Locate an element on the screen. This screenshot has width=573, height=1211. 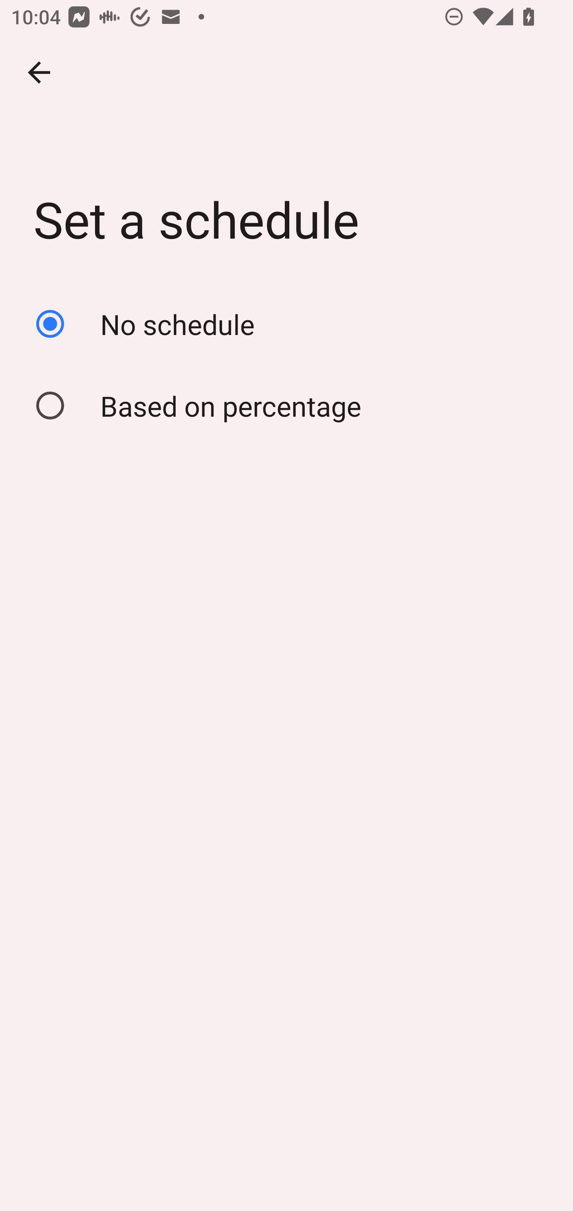
Based on percentage is located at coordinates (286, 406).